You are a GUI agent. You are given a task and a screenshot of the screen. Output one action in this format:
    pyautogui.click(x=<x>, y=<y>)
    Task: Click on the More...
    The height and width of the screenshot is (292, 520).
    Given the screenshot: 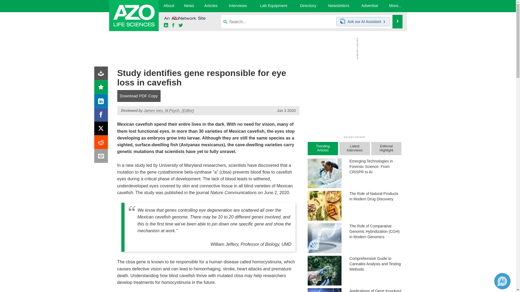 What is the action you would take?
    pyautogui.click(x=395, y=6)
    